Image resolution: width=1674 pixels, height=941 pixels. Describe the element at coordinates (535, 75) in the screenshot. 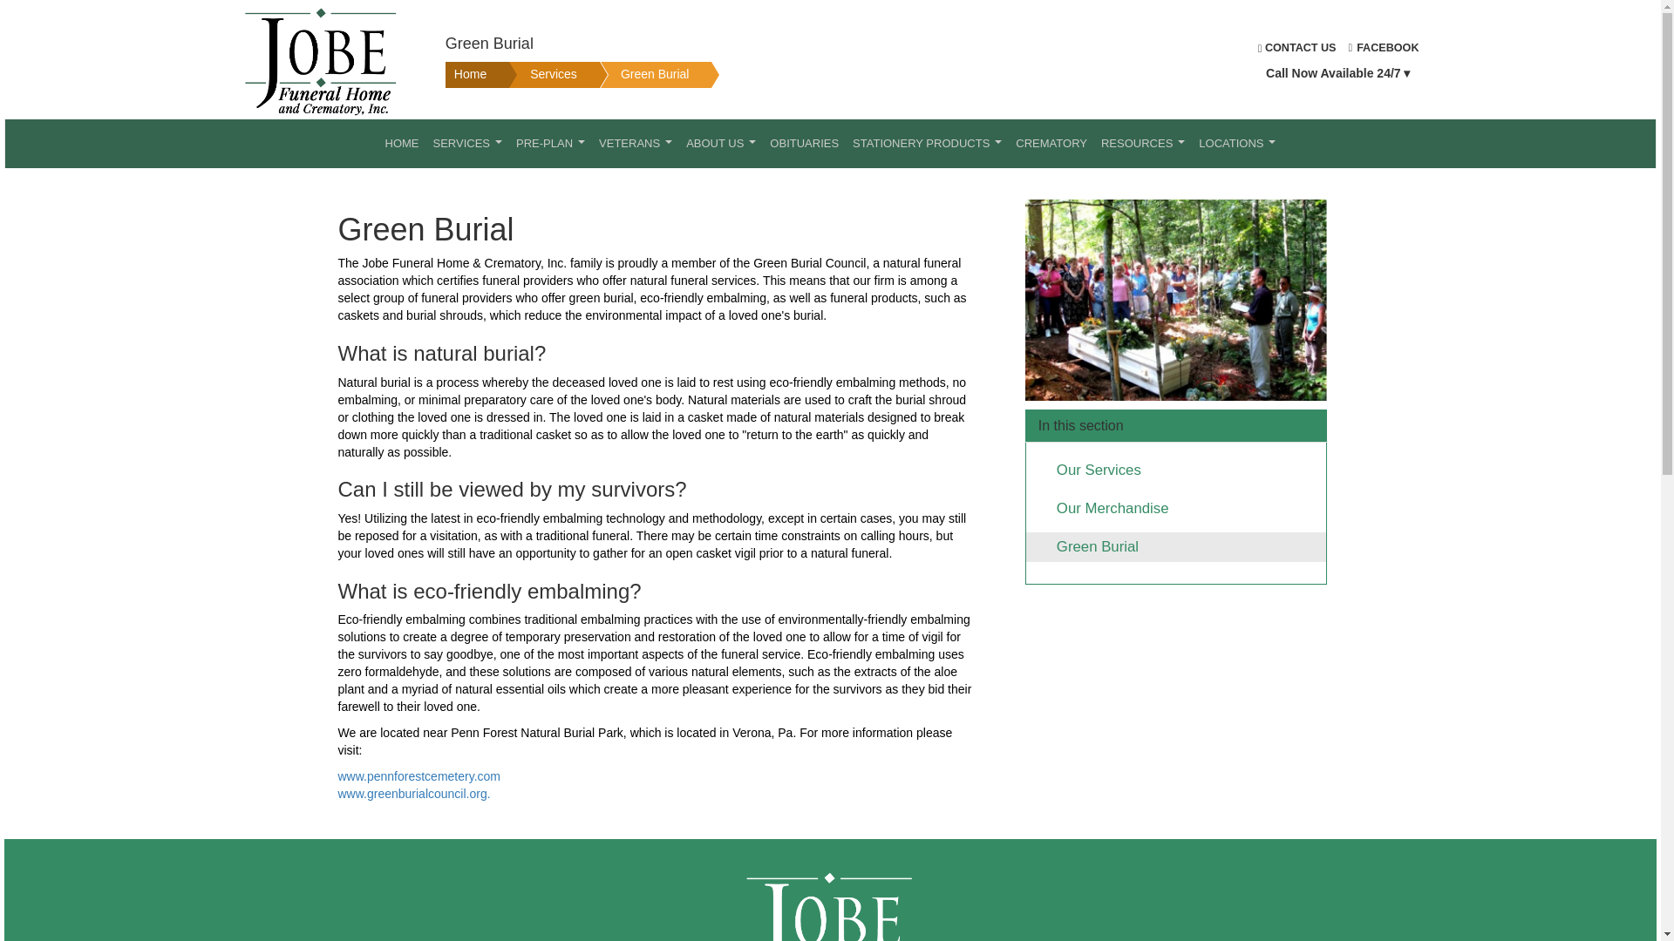

I see `Services` at that location.